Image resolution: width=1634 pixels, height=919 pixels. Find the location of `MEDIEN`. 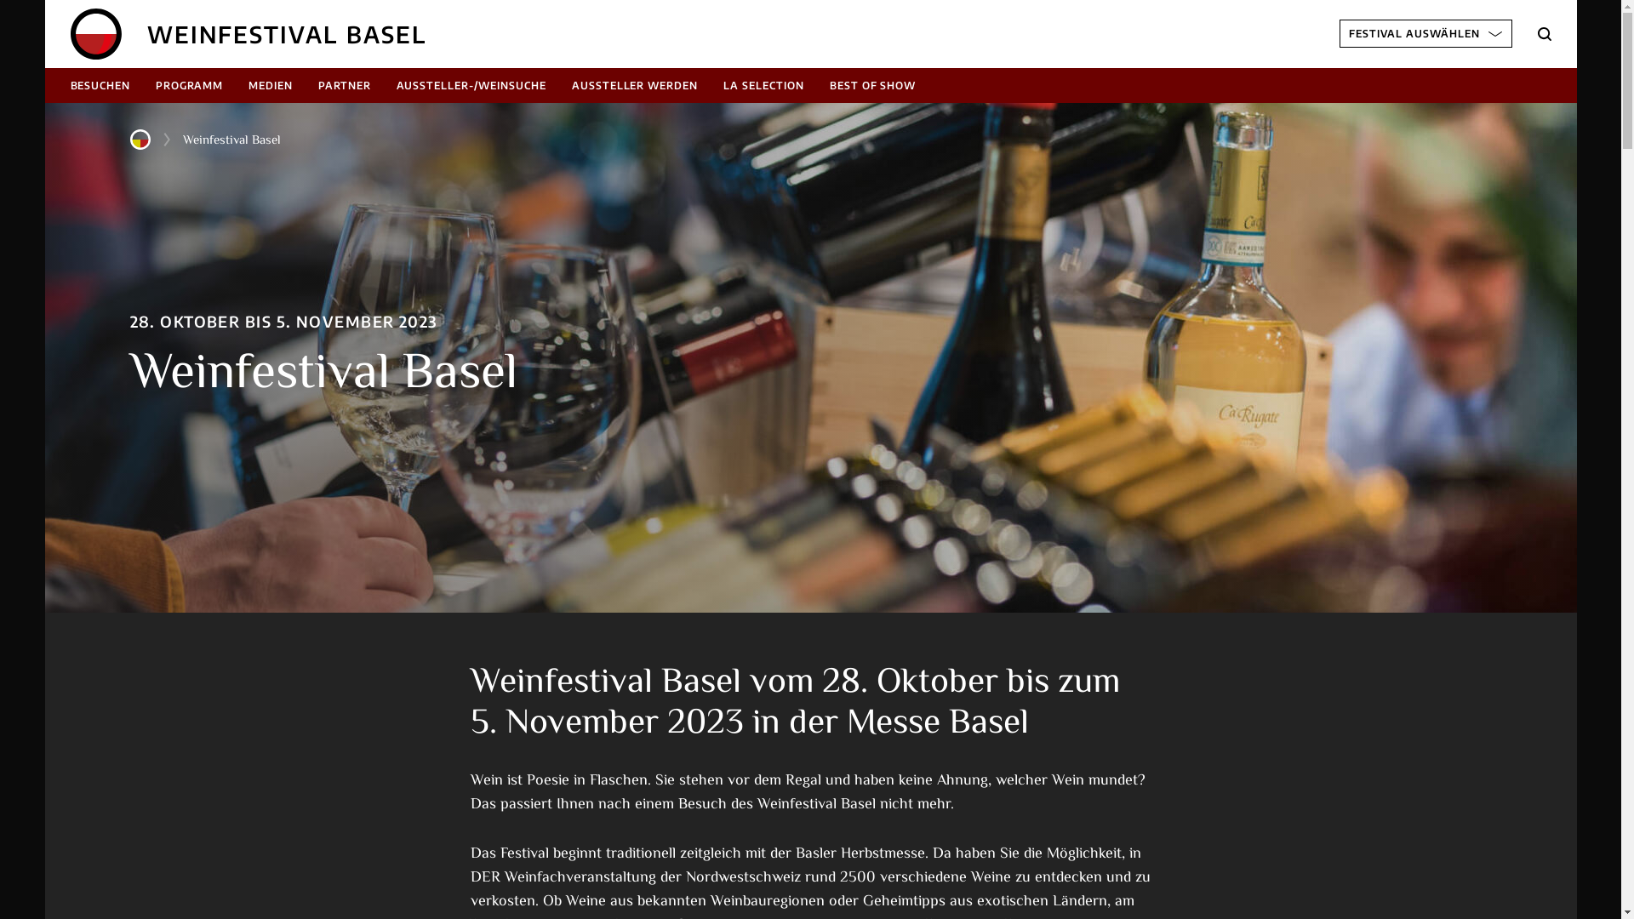

MEDIEN is located at coordinates (271, 85).